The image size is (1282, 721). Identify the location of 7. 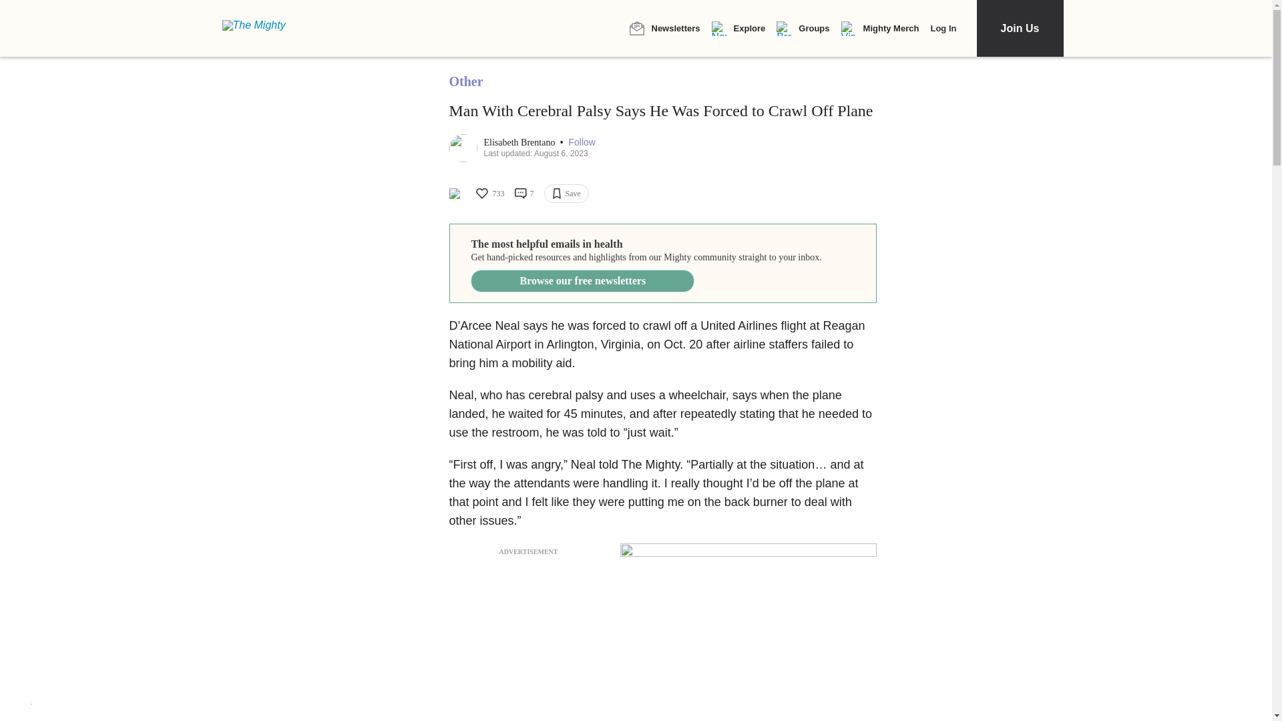
(523, 194).